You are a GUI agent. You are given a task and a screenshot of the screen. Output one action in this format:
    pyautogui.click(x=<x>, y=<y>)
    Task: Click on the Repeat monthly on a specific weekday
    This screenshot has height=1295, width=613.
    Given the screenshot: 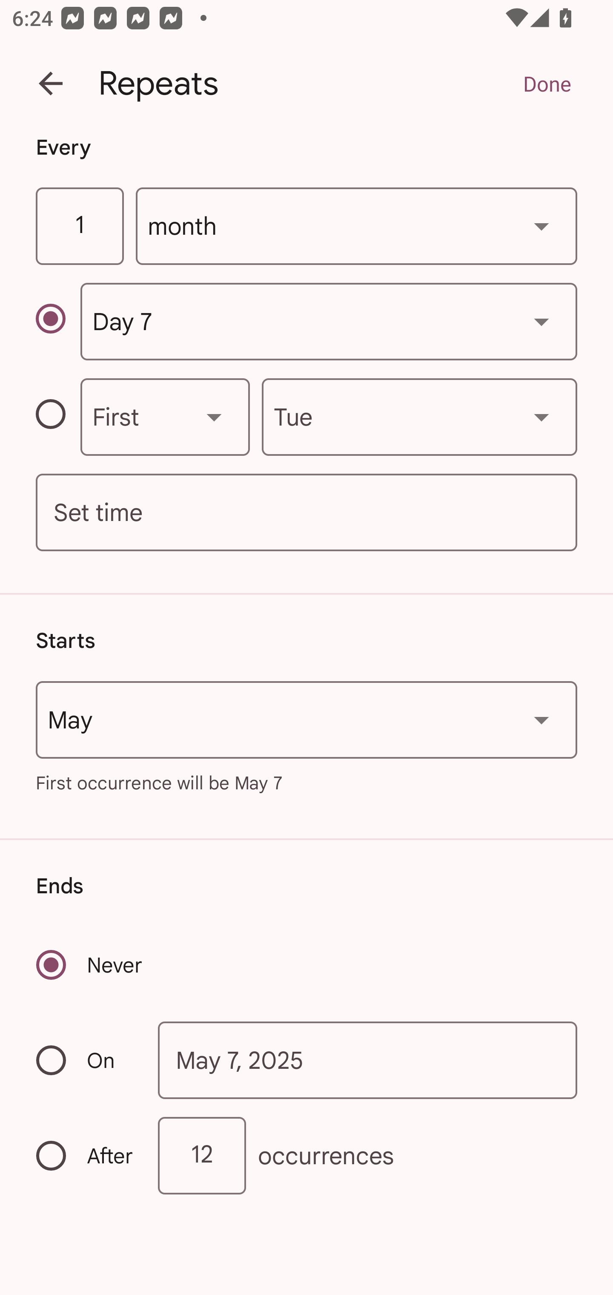 What is the action you would take?
    pyautogui.click(x=58, y=417)
    